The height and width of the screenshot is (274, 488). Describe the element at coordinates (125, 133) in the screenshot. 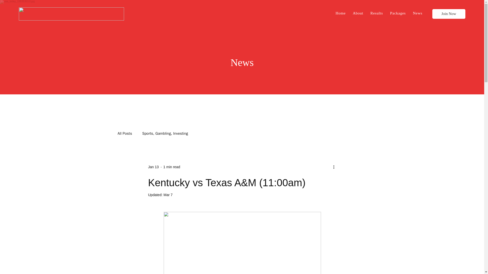

I see `All Posts` at that location.